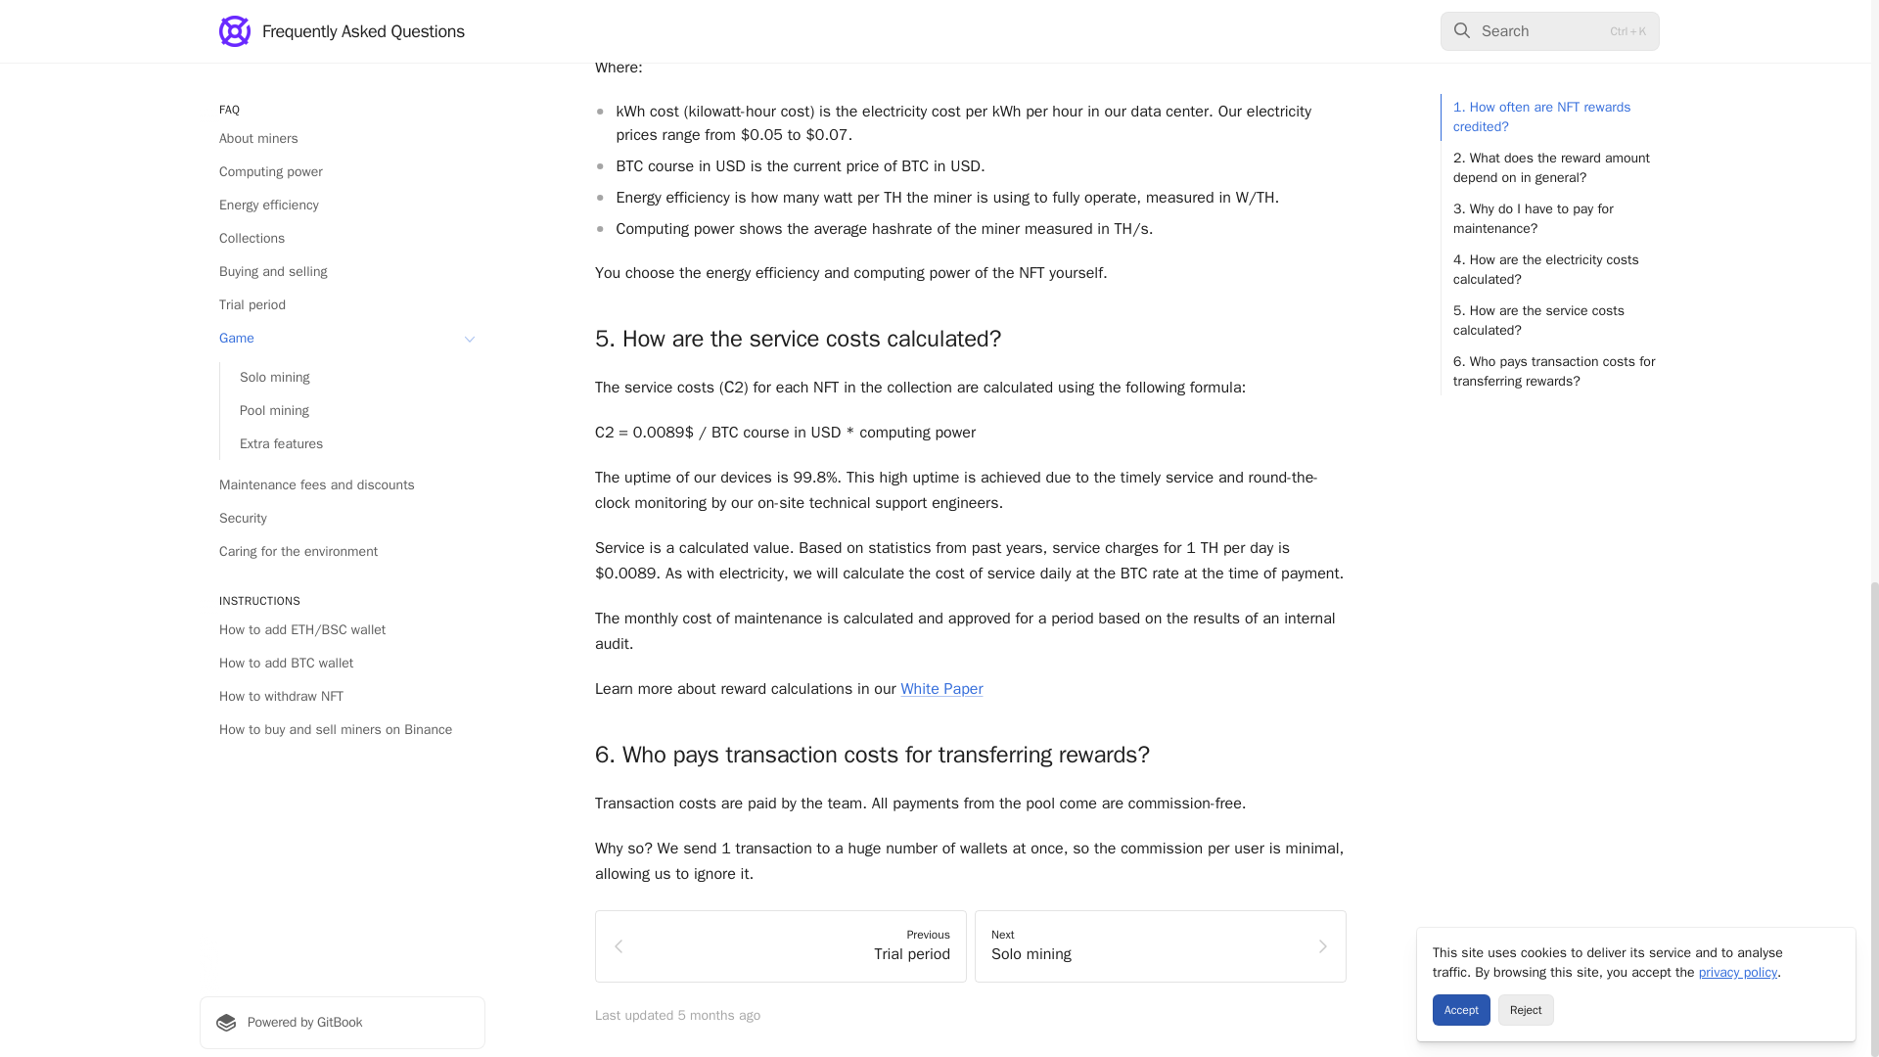 The width and height of the screenshot is (1879, 1057). What do you see at coordinates (941, 689) in the screenshot?
I see `White Paper` at bounding box center [941, 689].